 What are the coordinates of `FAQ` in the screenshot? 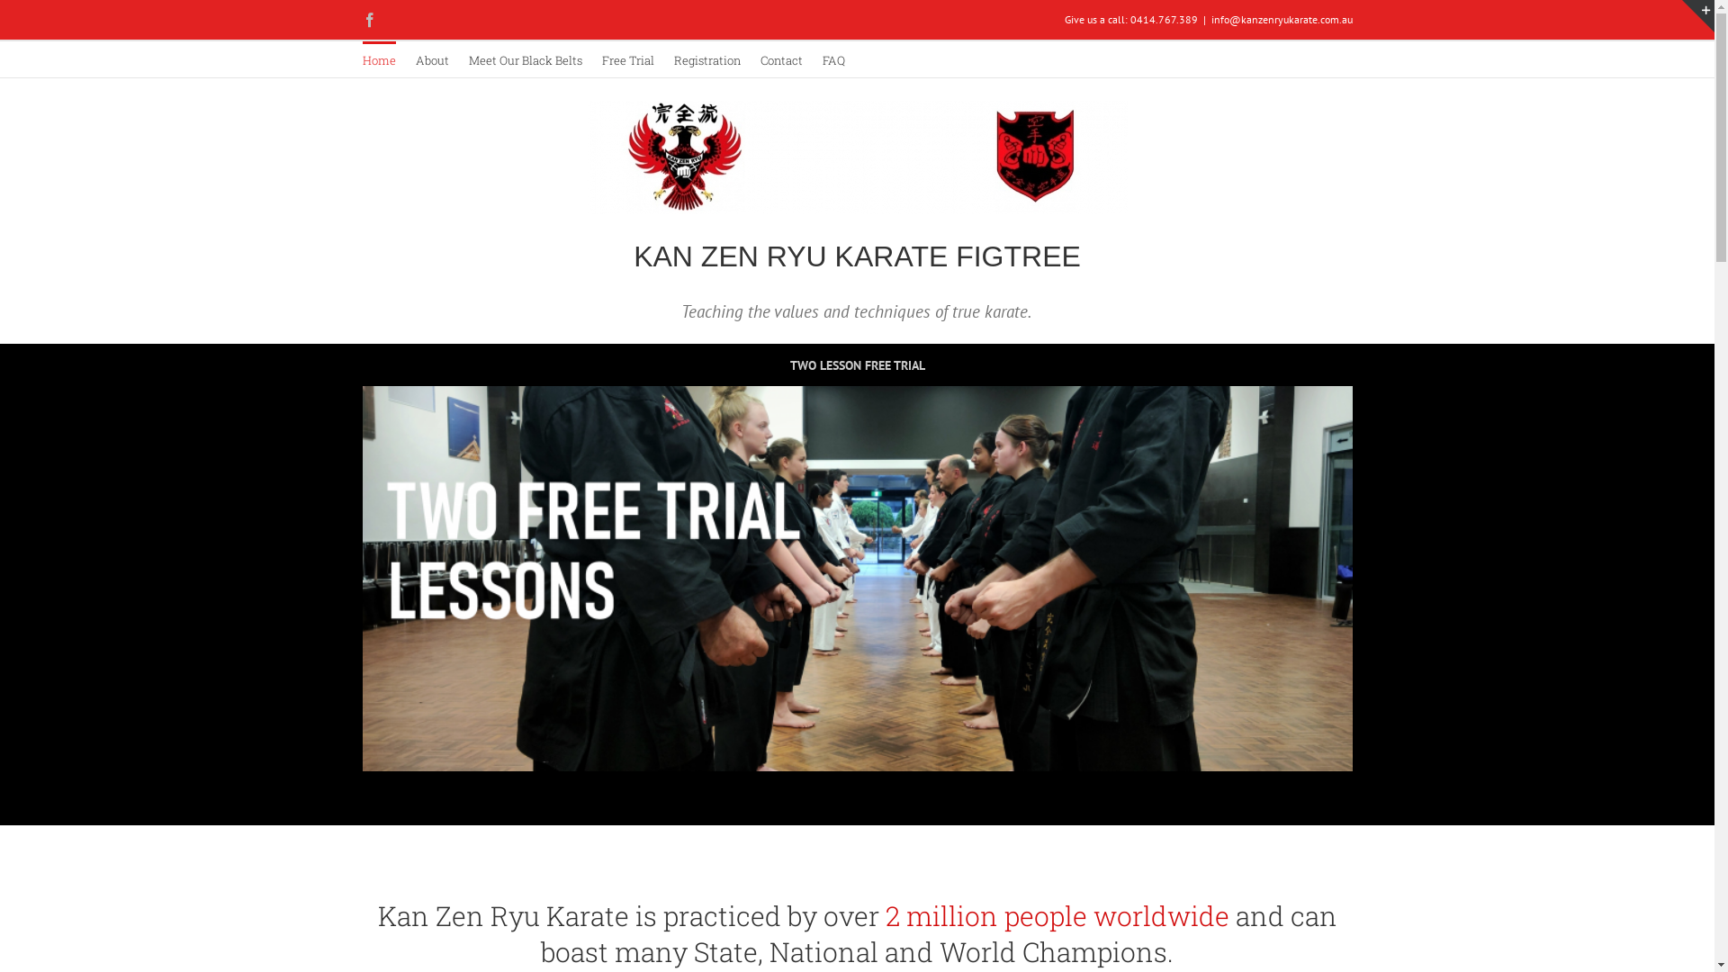 It's located at (833, 59).